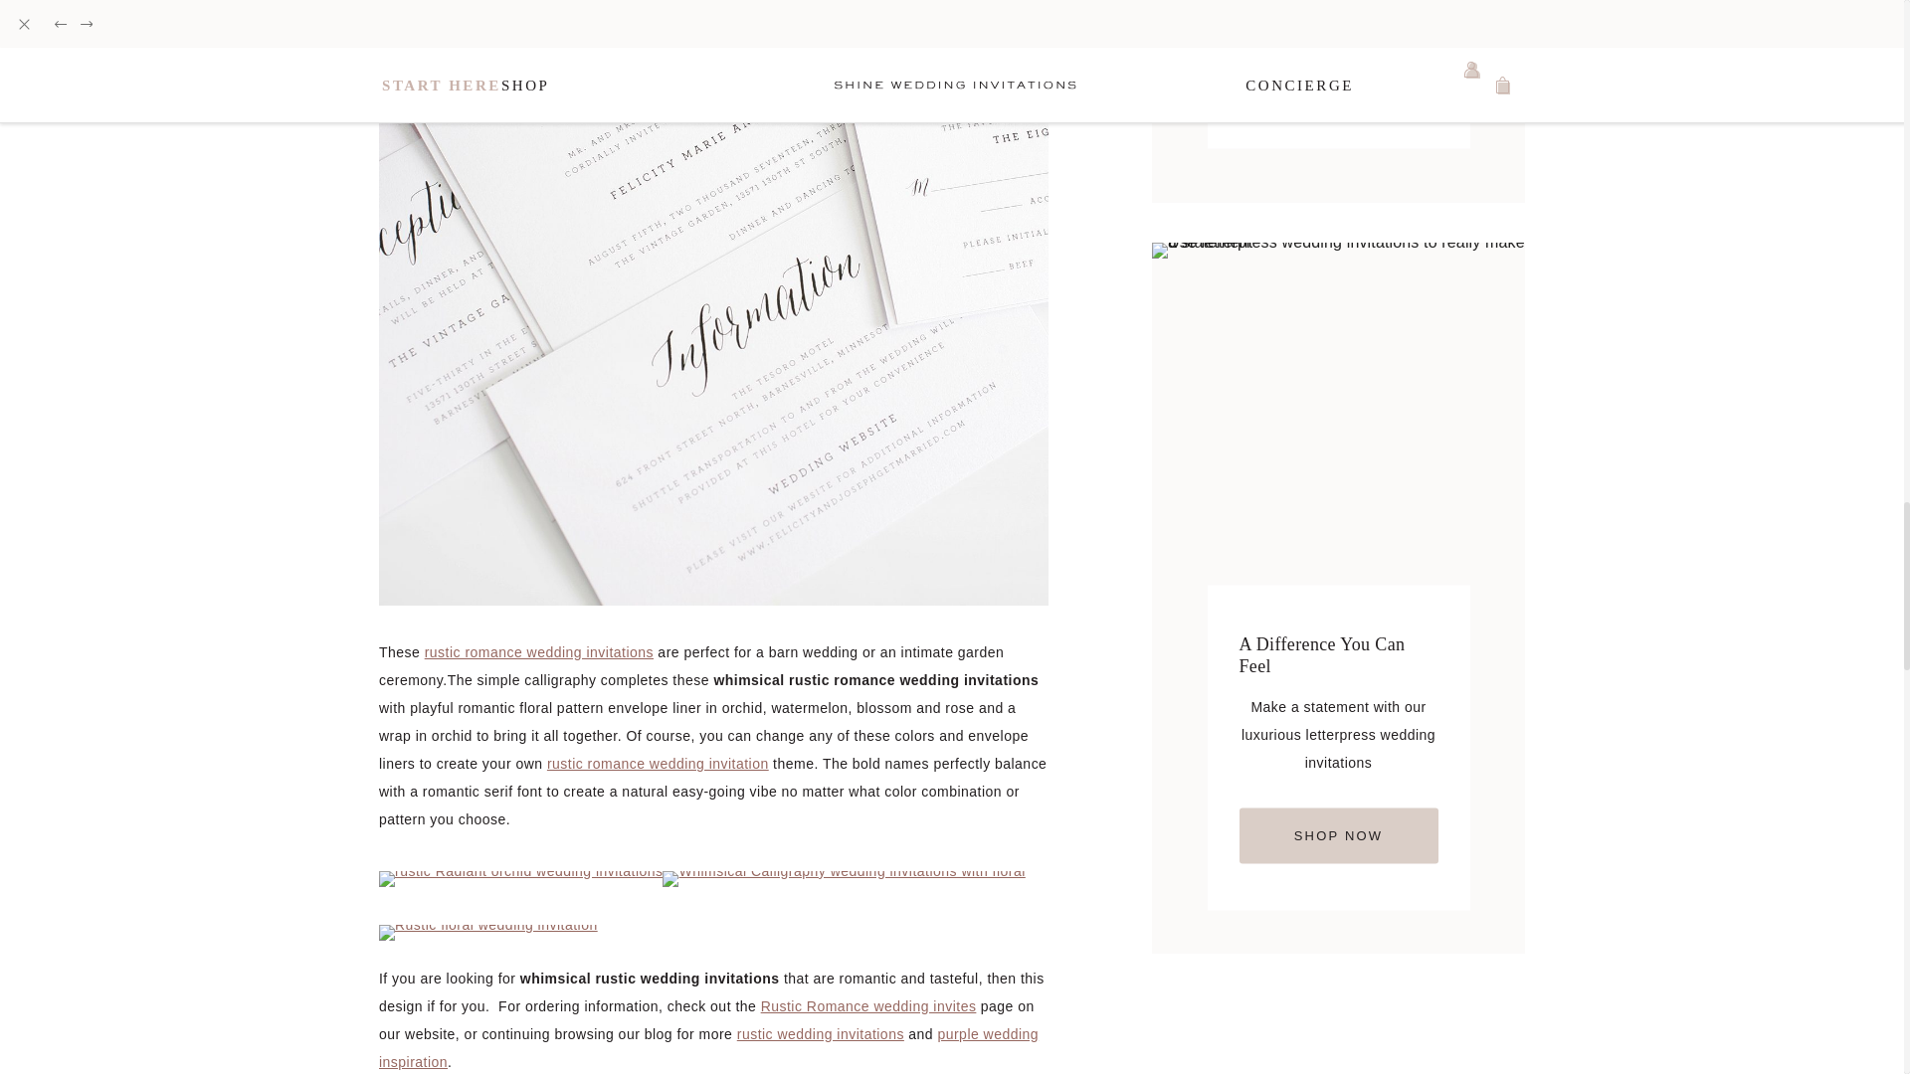  I want to click on rustic wedding invitations, so click(820, 1034).